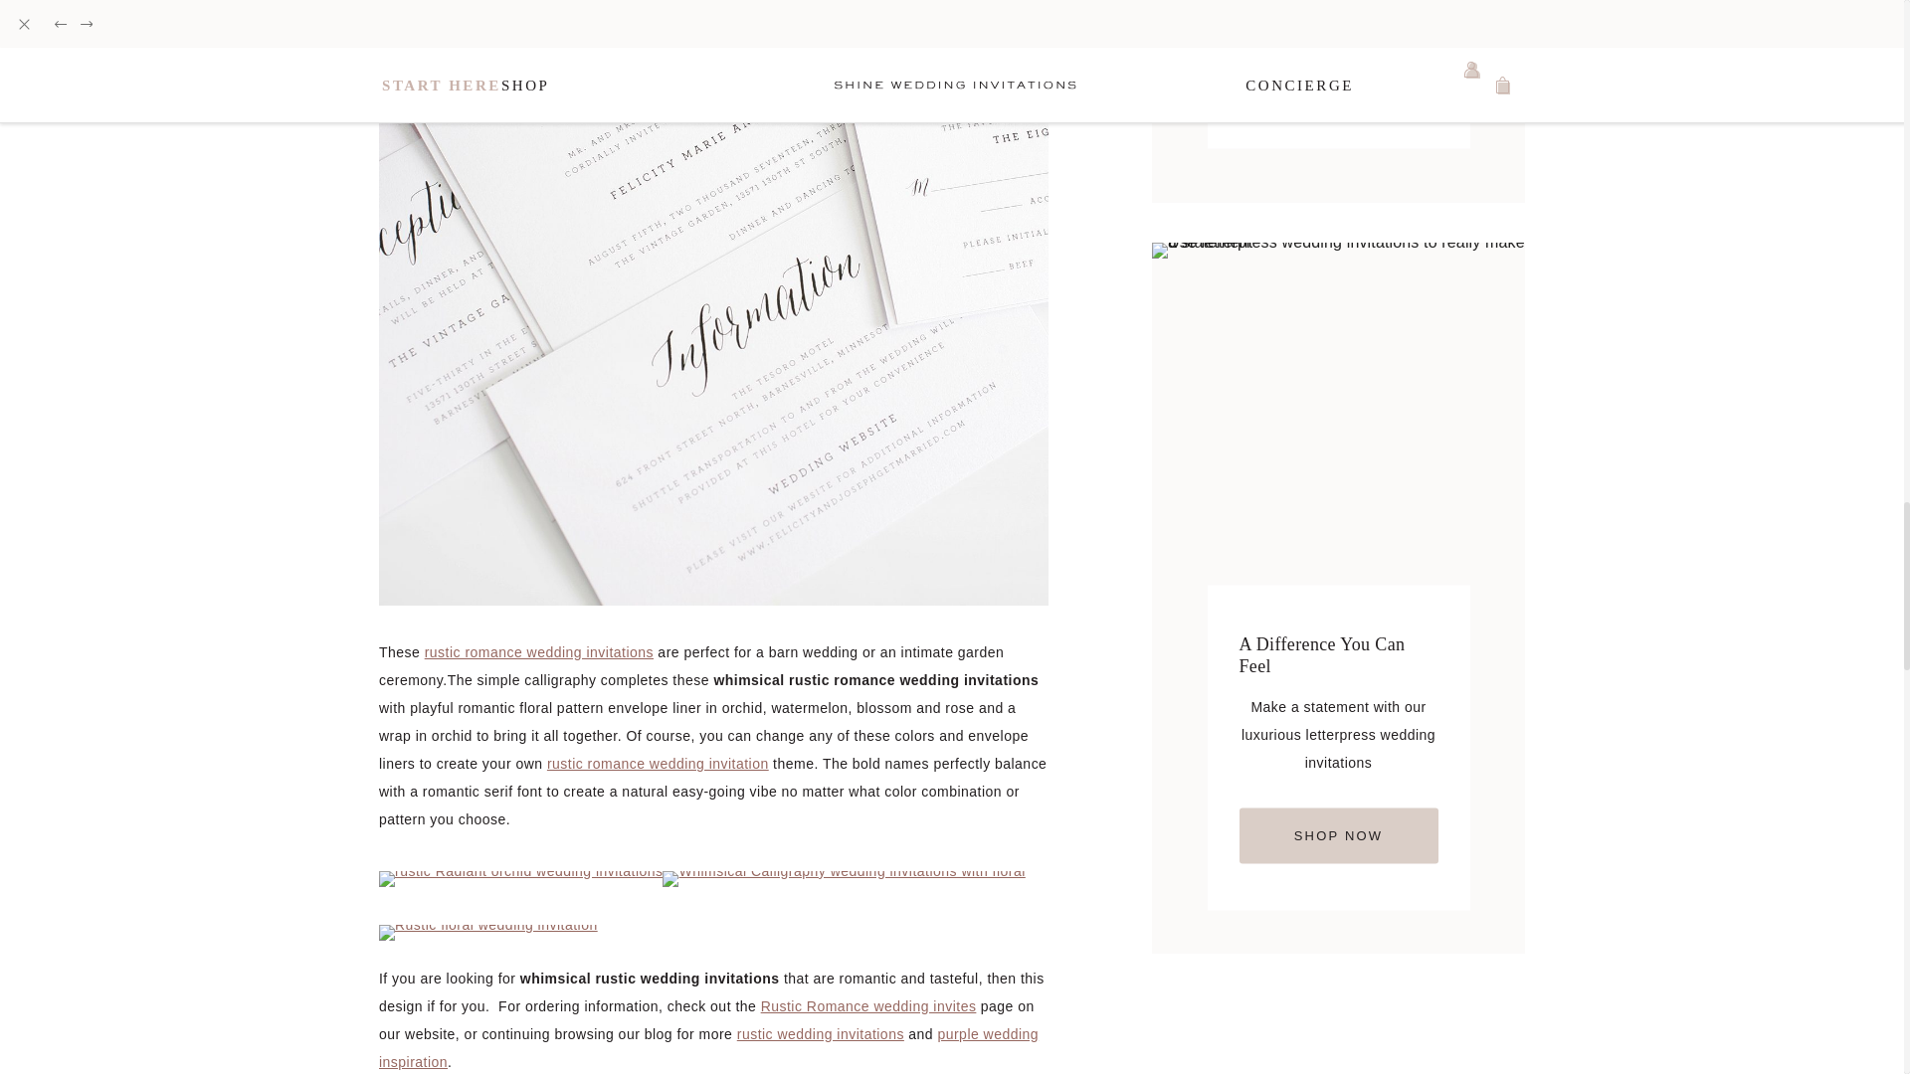  I want to click on rustic wedding invitations, so click(820, 1034).